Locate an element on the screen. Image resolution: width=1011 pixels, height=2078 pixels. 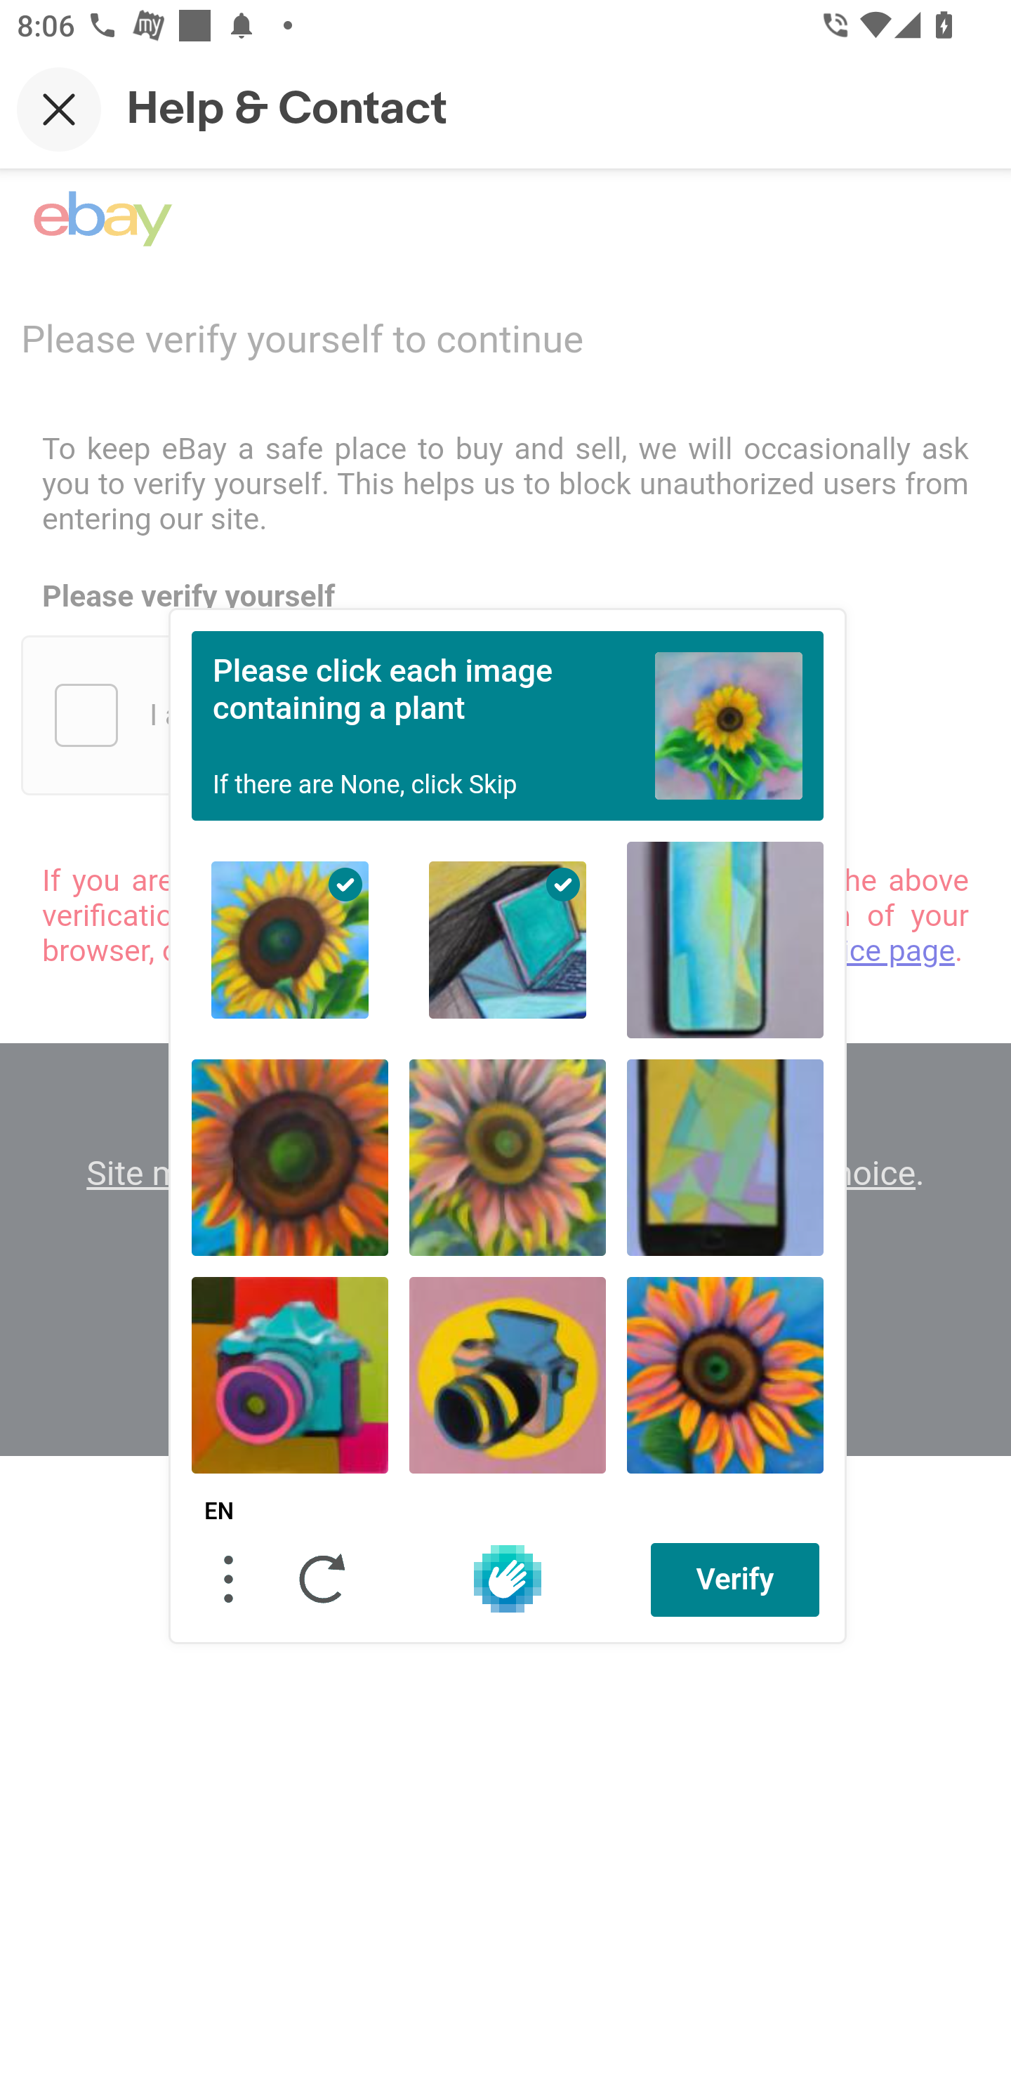
Refresh Challenge. is located at coordinates (323, 1578).